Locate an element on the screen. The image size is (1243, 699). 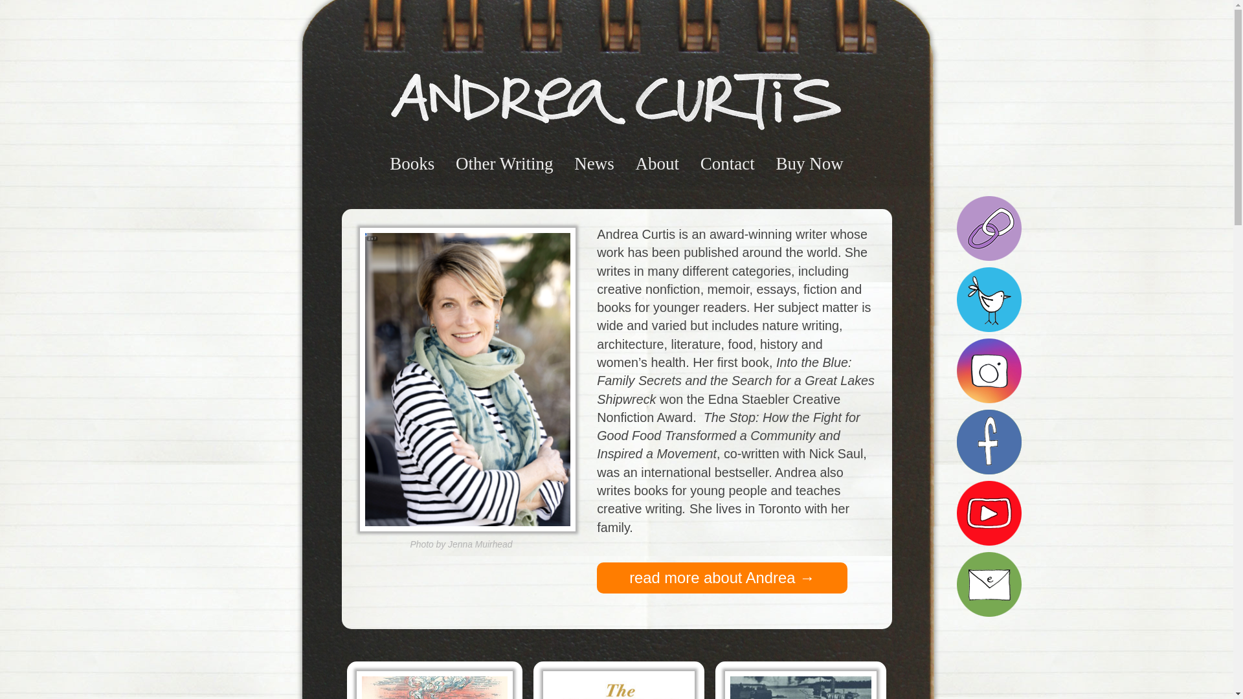
Buy Now is located at coordinates (810, 164).